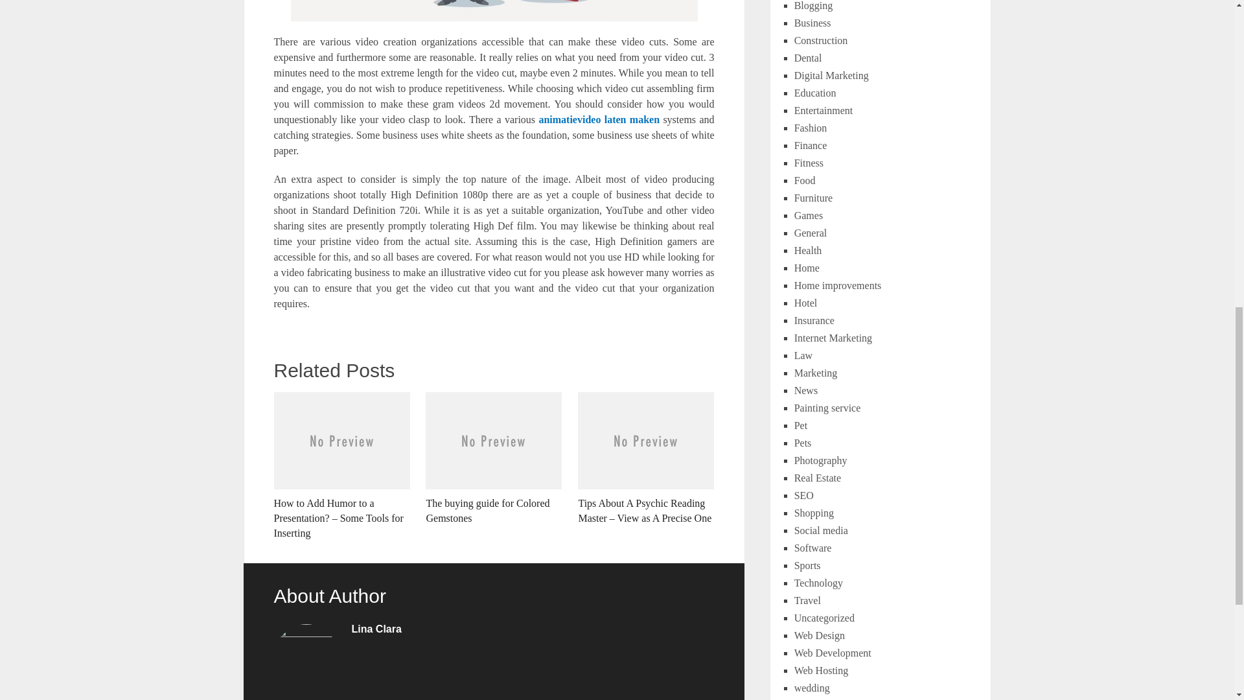 Image resolution: width=1244 pixels, height=700 pixels. I want to click on Fitness, so click(809, 163).